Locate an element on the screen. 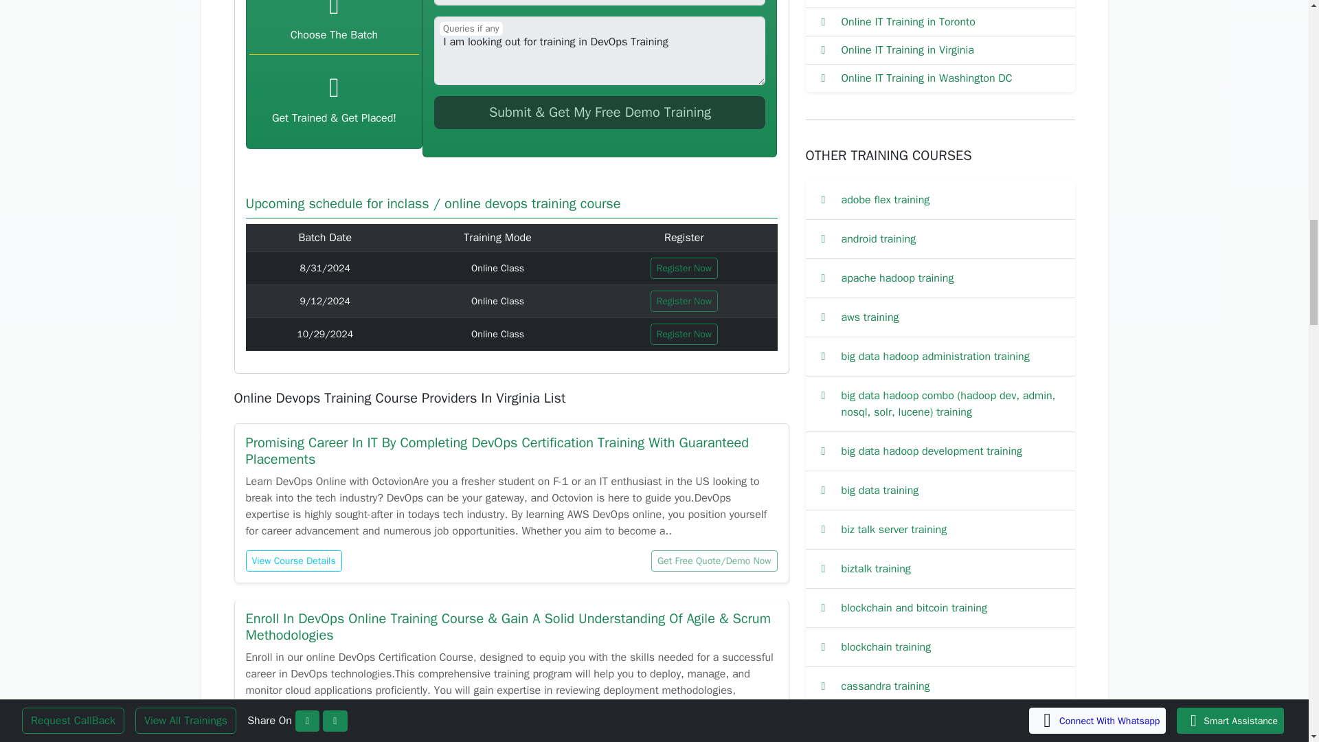  Register Now is located at coordinates (684, 334).